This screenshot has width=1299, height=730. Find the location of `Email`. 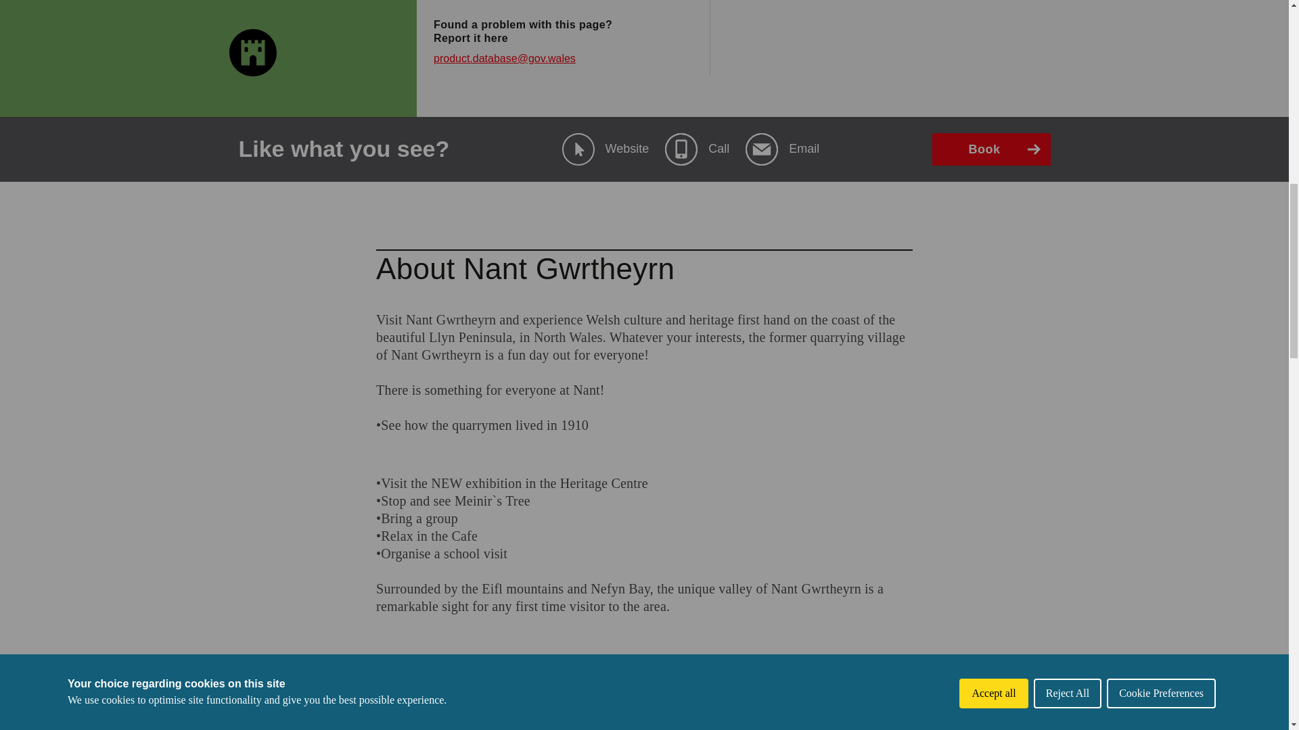

Email is located at coordinates (782, 149).